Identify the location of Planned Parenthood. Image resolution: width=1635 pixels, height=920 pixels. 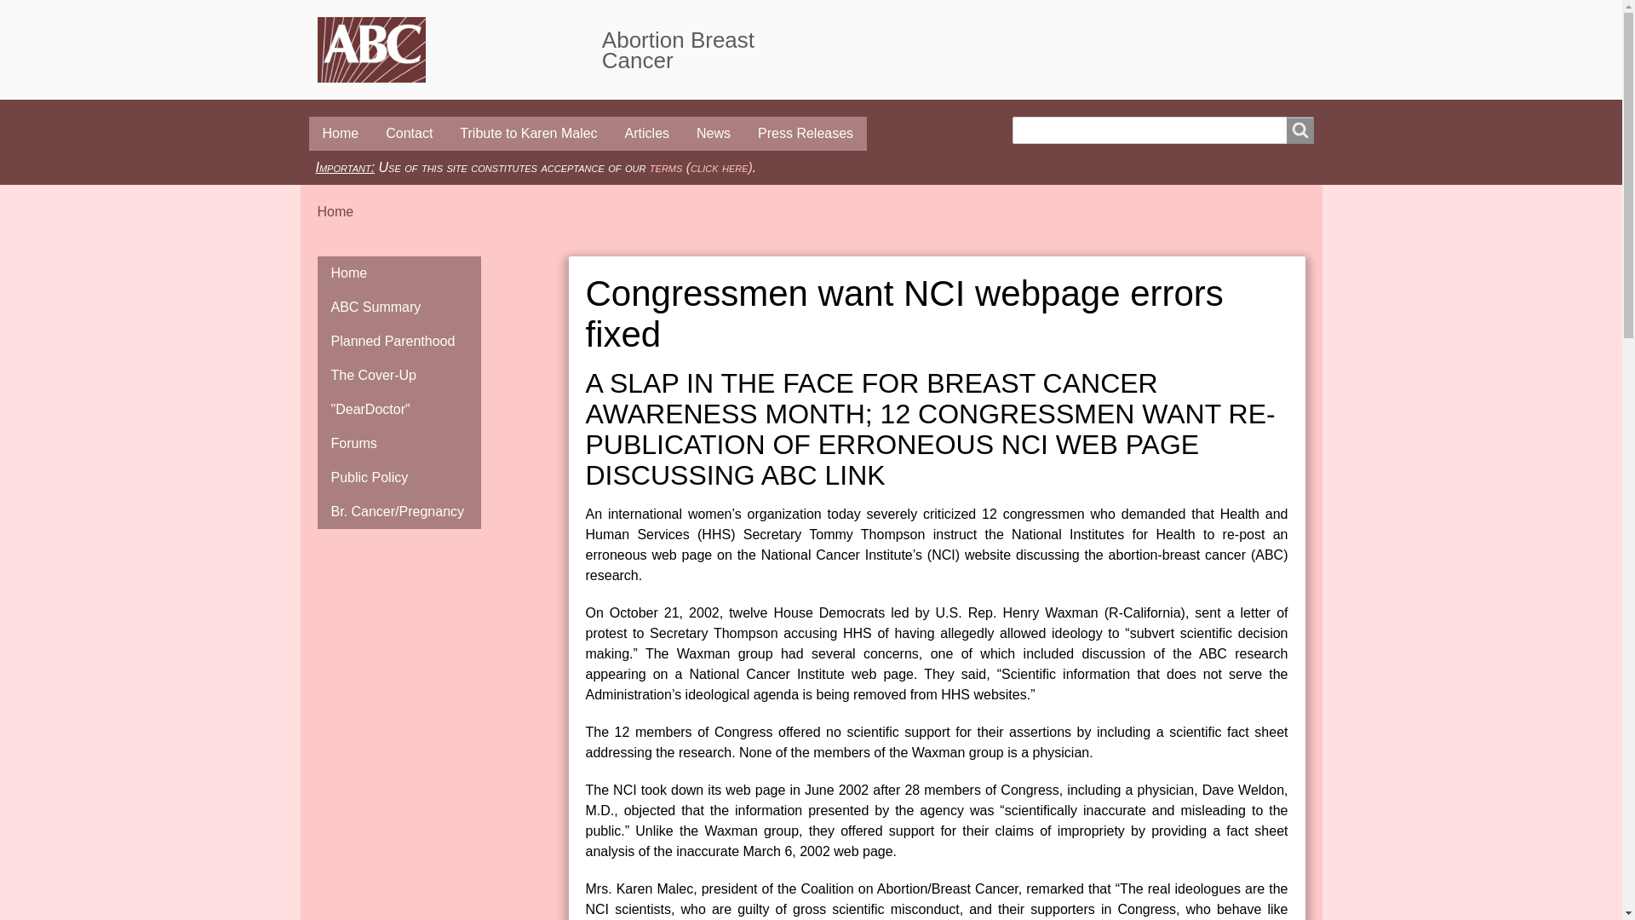
(399, 342).